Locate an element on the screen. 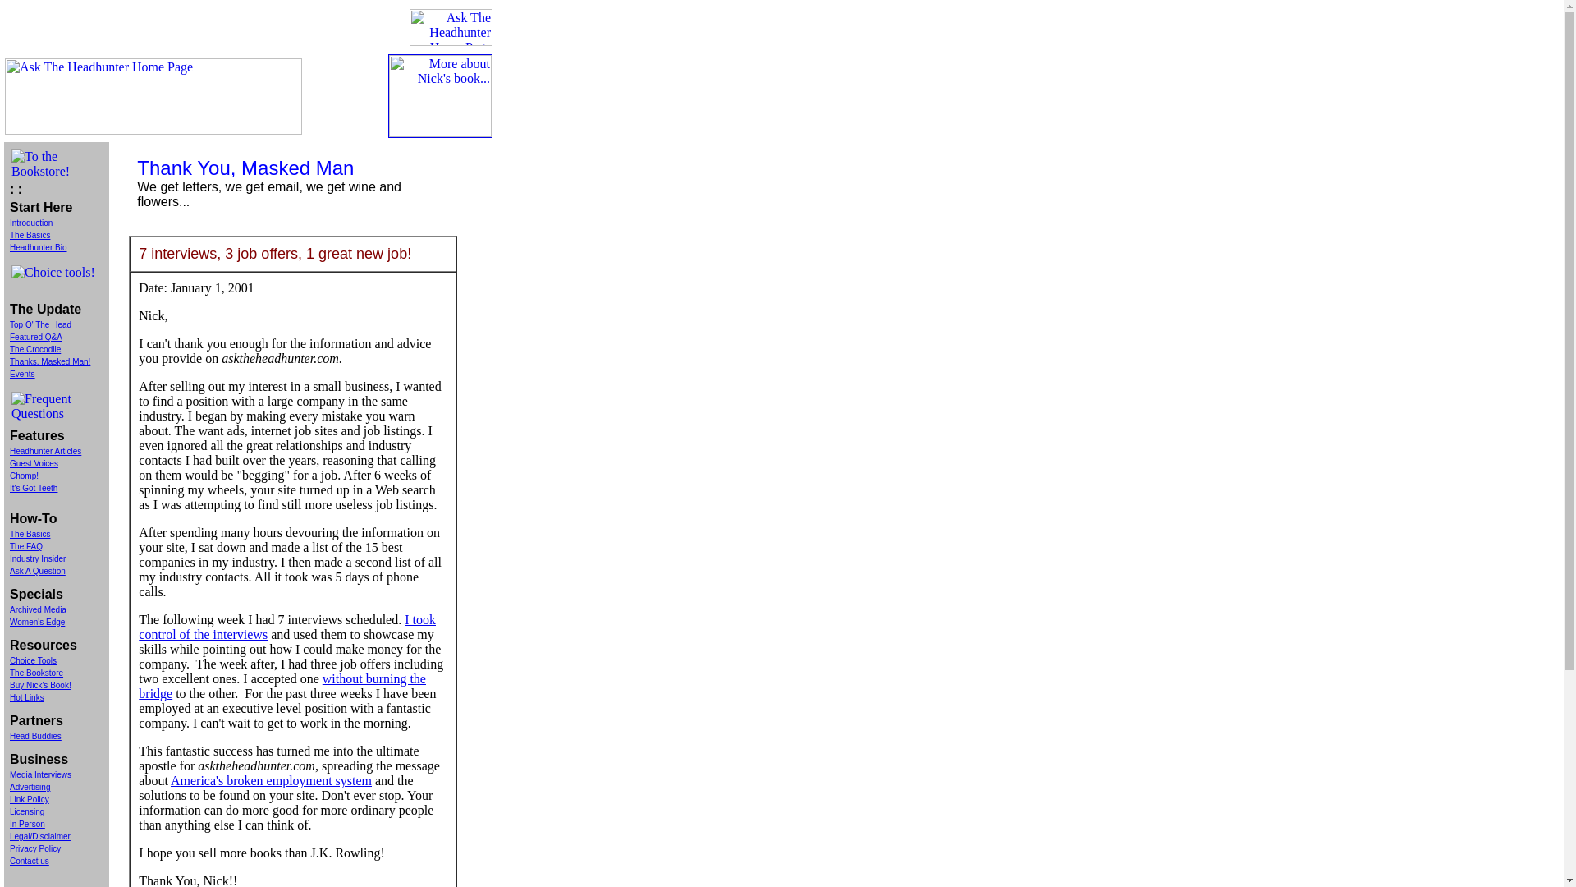  I took control of the interviews is located at coordinates (287, 627).